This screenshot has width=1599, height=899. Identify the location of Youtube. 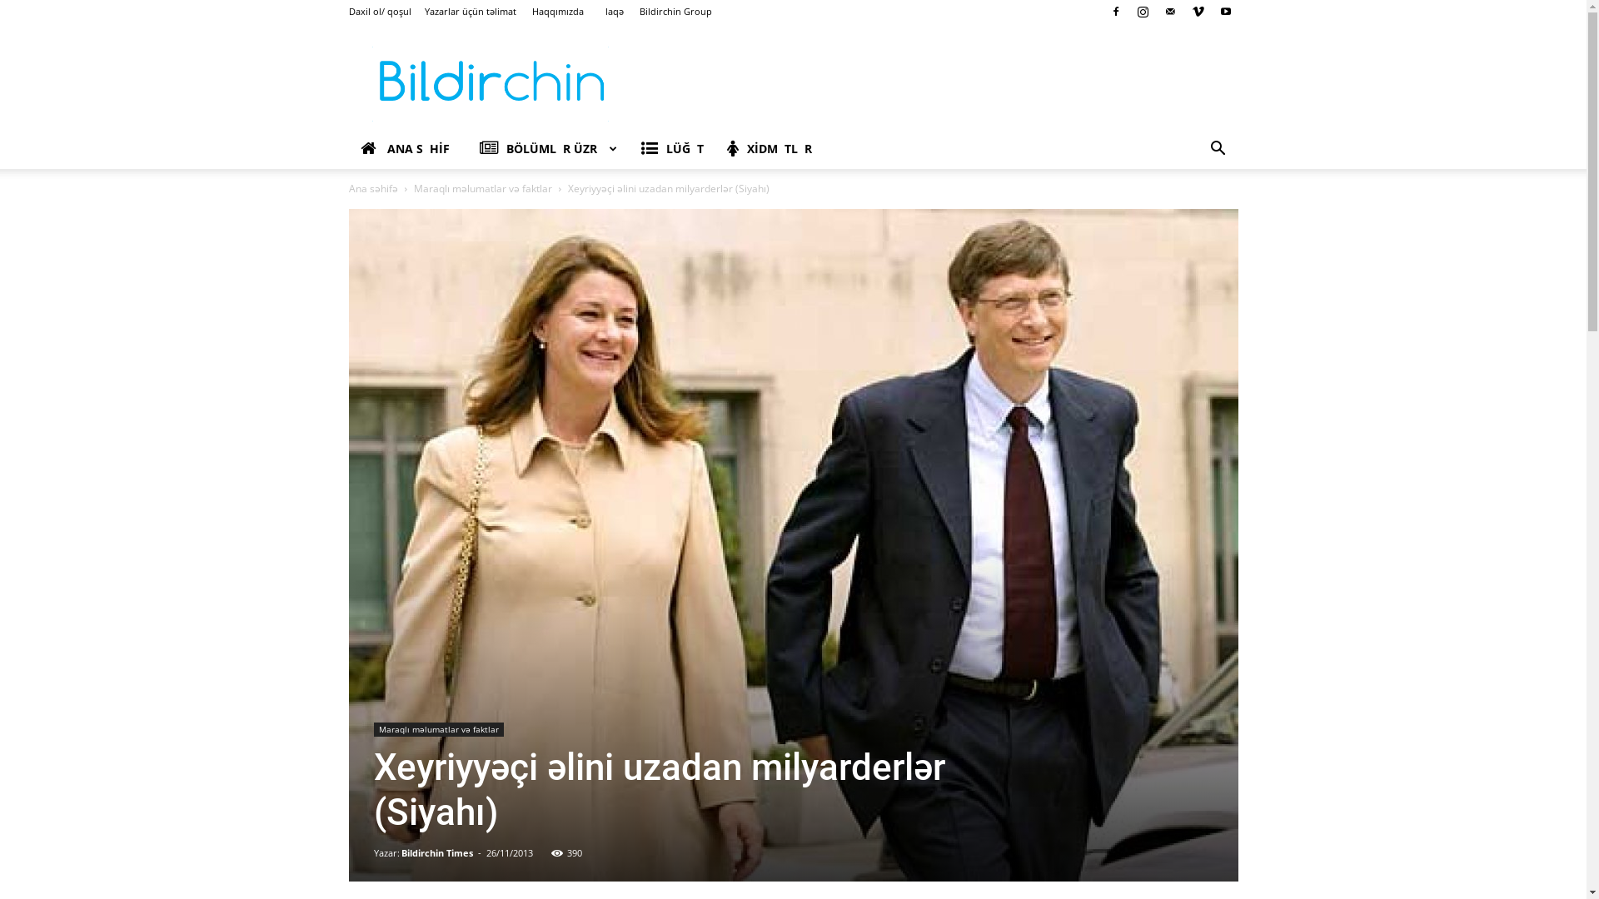
(1225, 12).